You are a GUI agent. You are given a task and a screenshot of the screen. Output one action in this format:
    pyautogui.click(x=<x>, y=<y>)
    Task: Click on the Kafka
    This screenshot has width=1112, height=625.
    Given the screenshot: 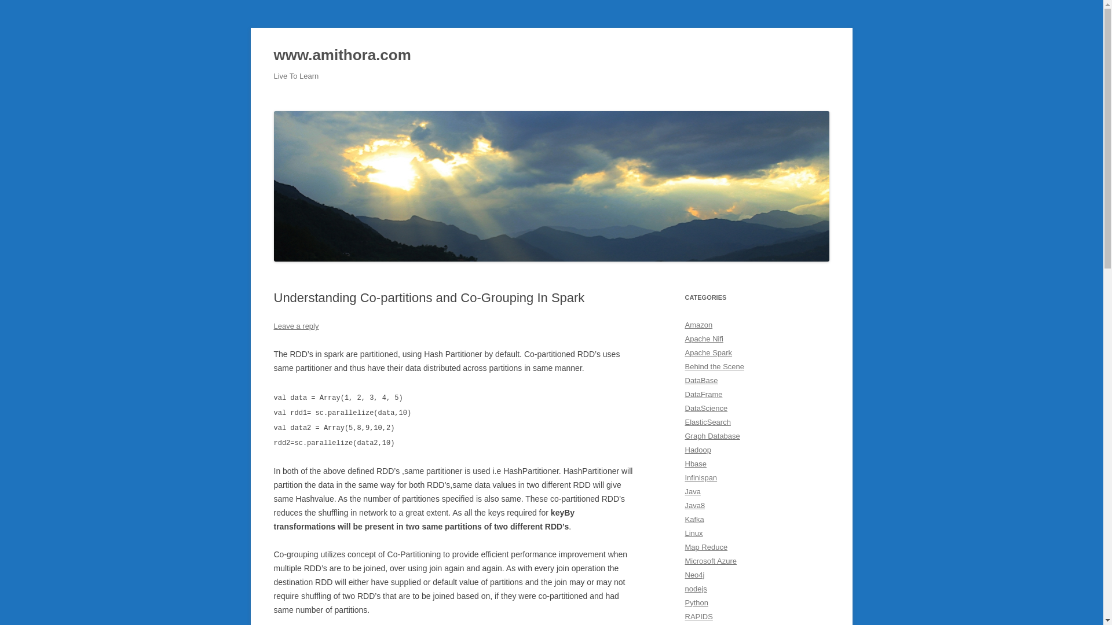 What is the action you would take?
    pyautogui.click(x=694, y=519)
    